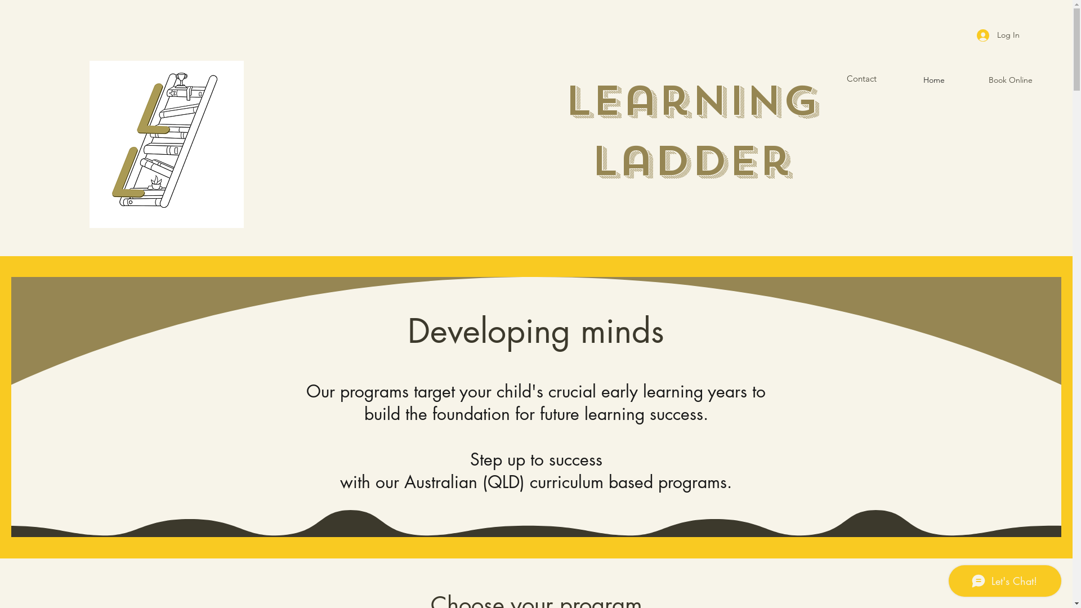 The height and width of the screenshot is (608, 1081). Describe the element at coordinates (998, 35) in the screenshot. I see `Log In` at that location.